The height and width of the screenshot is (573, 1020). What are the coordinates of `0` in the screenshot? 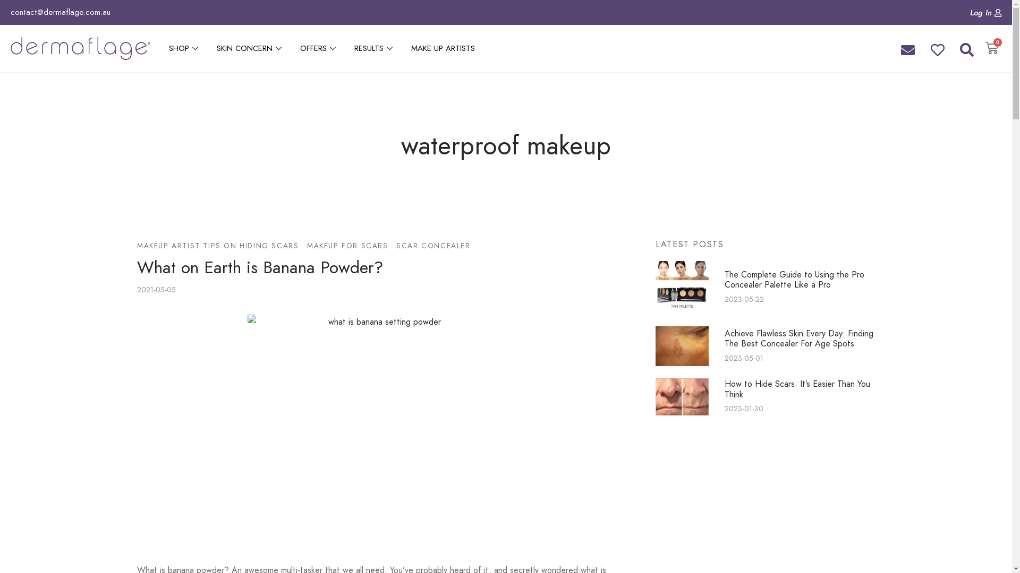 It's located at (992, 48).